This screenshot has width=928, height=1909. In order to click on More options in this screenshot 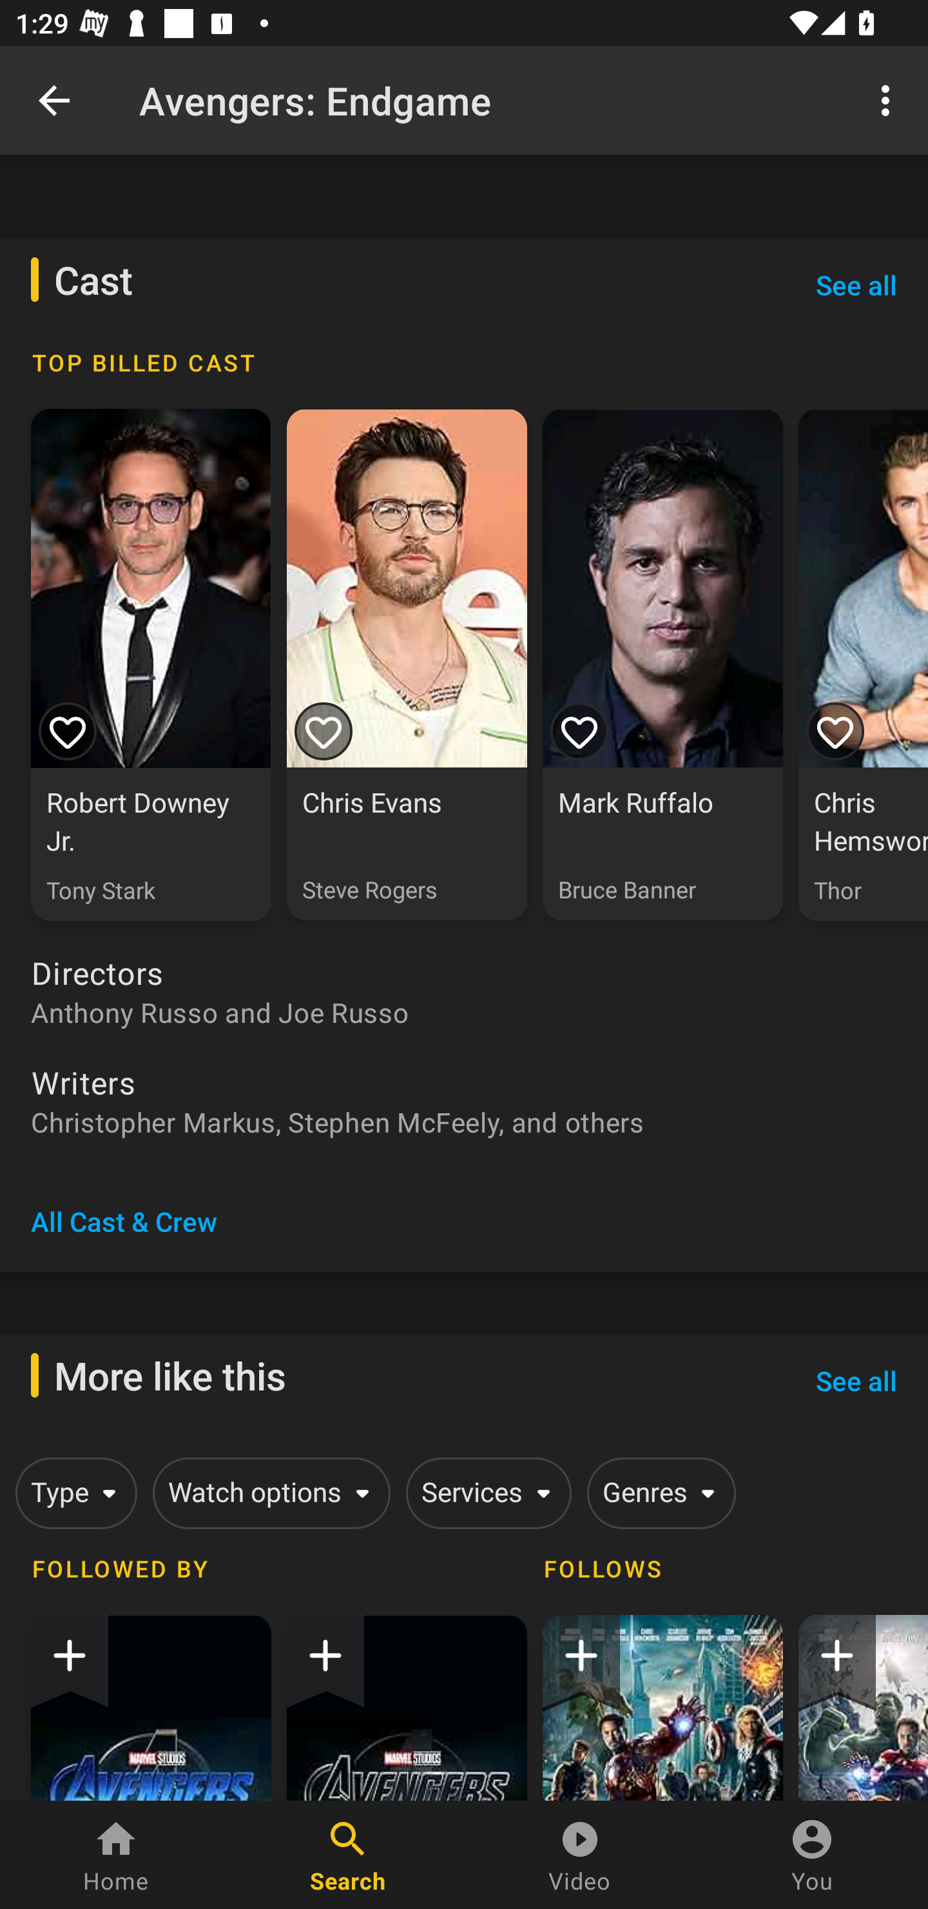, I will do `click(889, 99)`.